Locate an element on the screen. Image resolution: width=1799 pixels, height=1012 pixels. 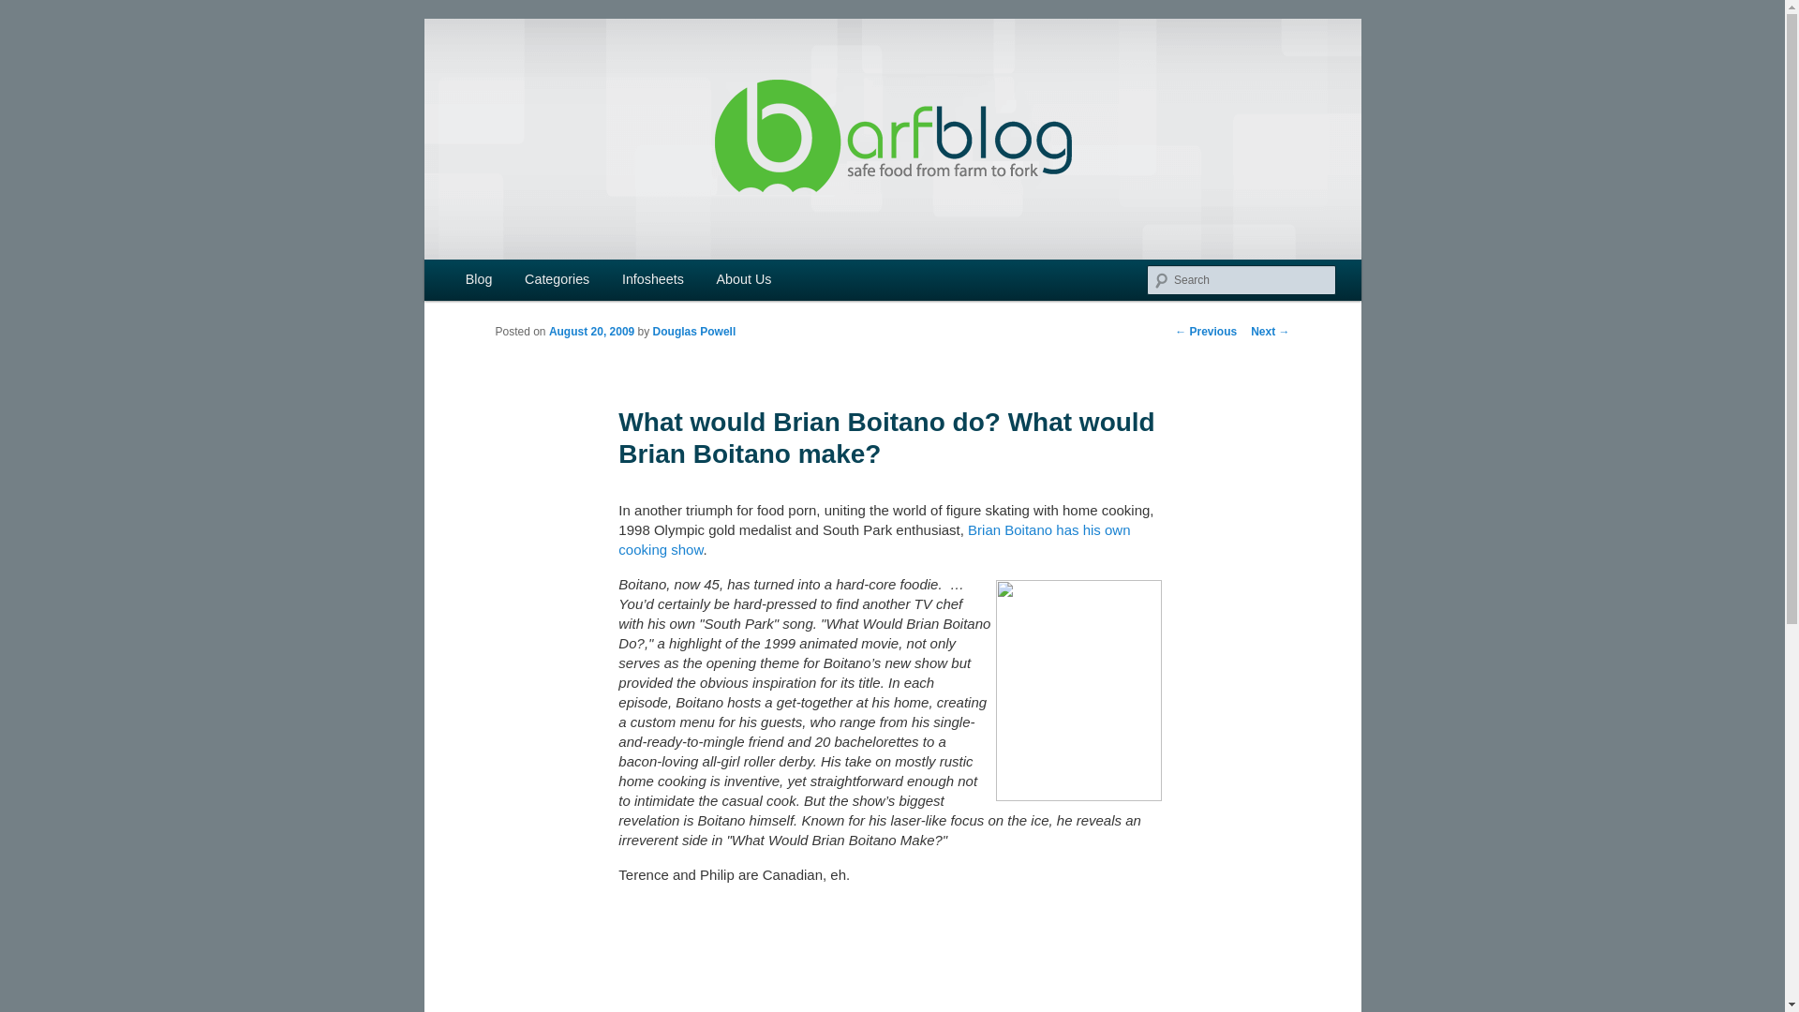
View all posts by Douglas Powell is located at coordinates (693, 331).